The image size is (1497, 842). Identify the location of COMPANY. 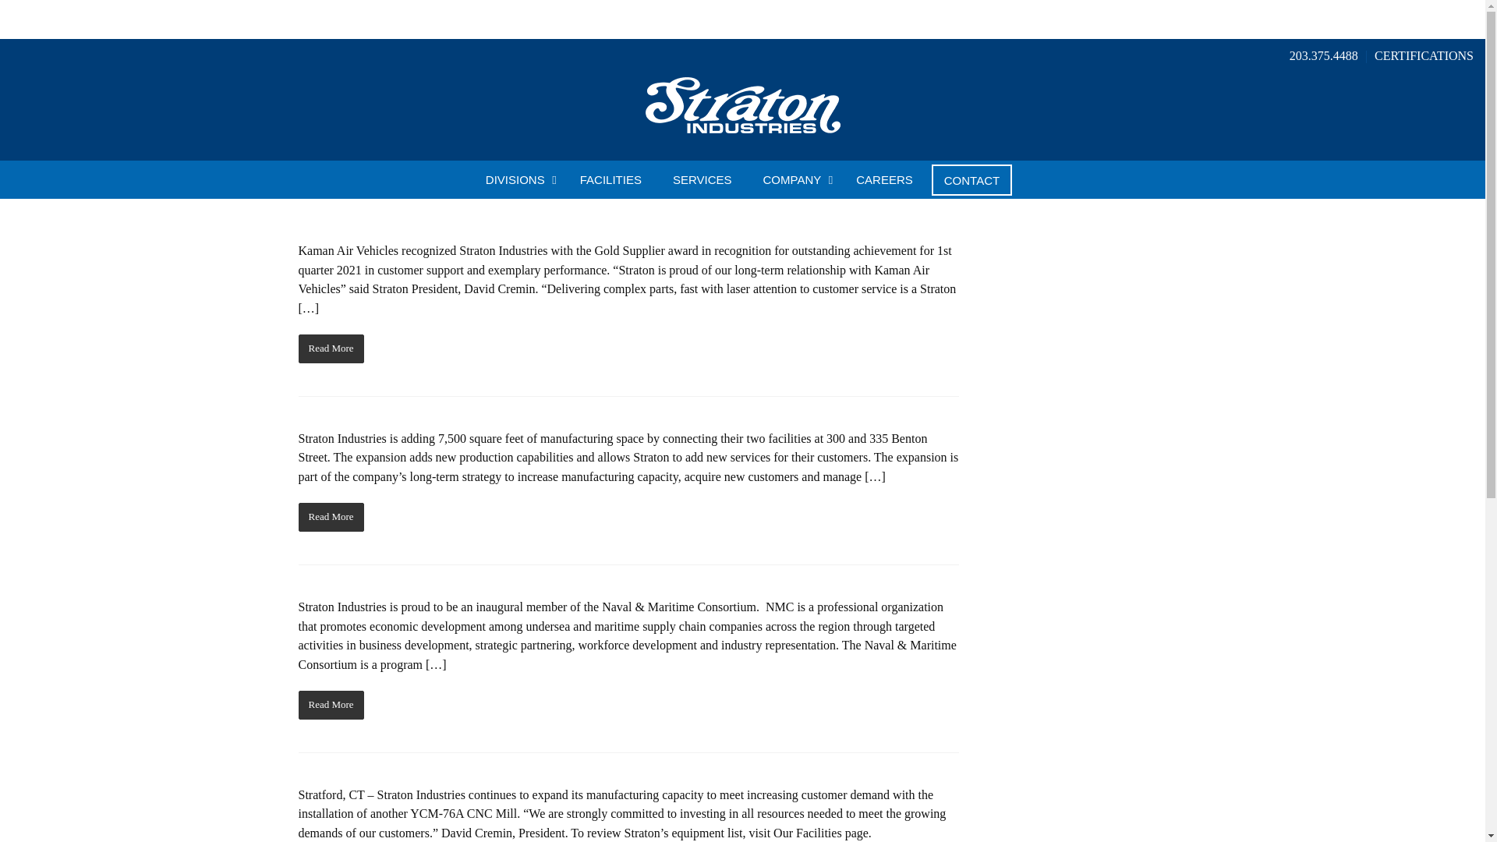
(794, 179).